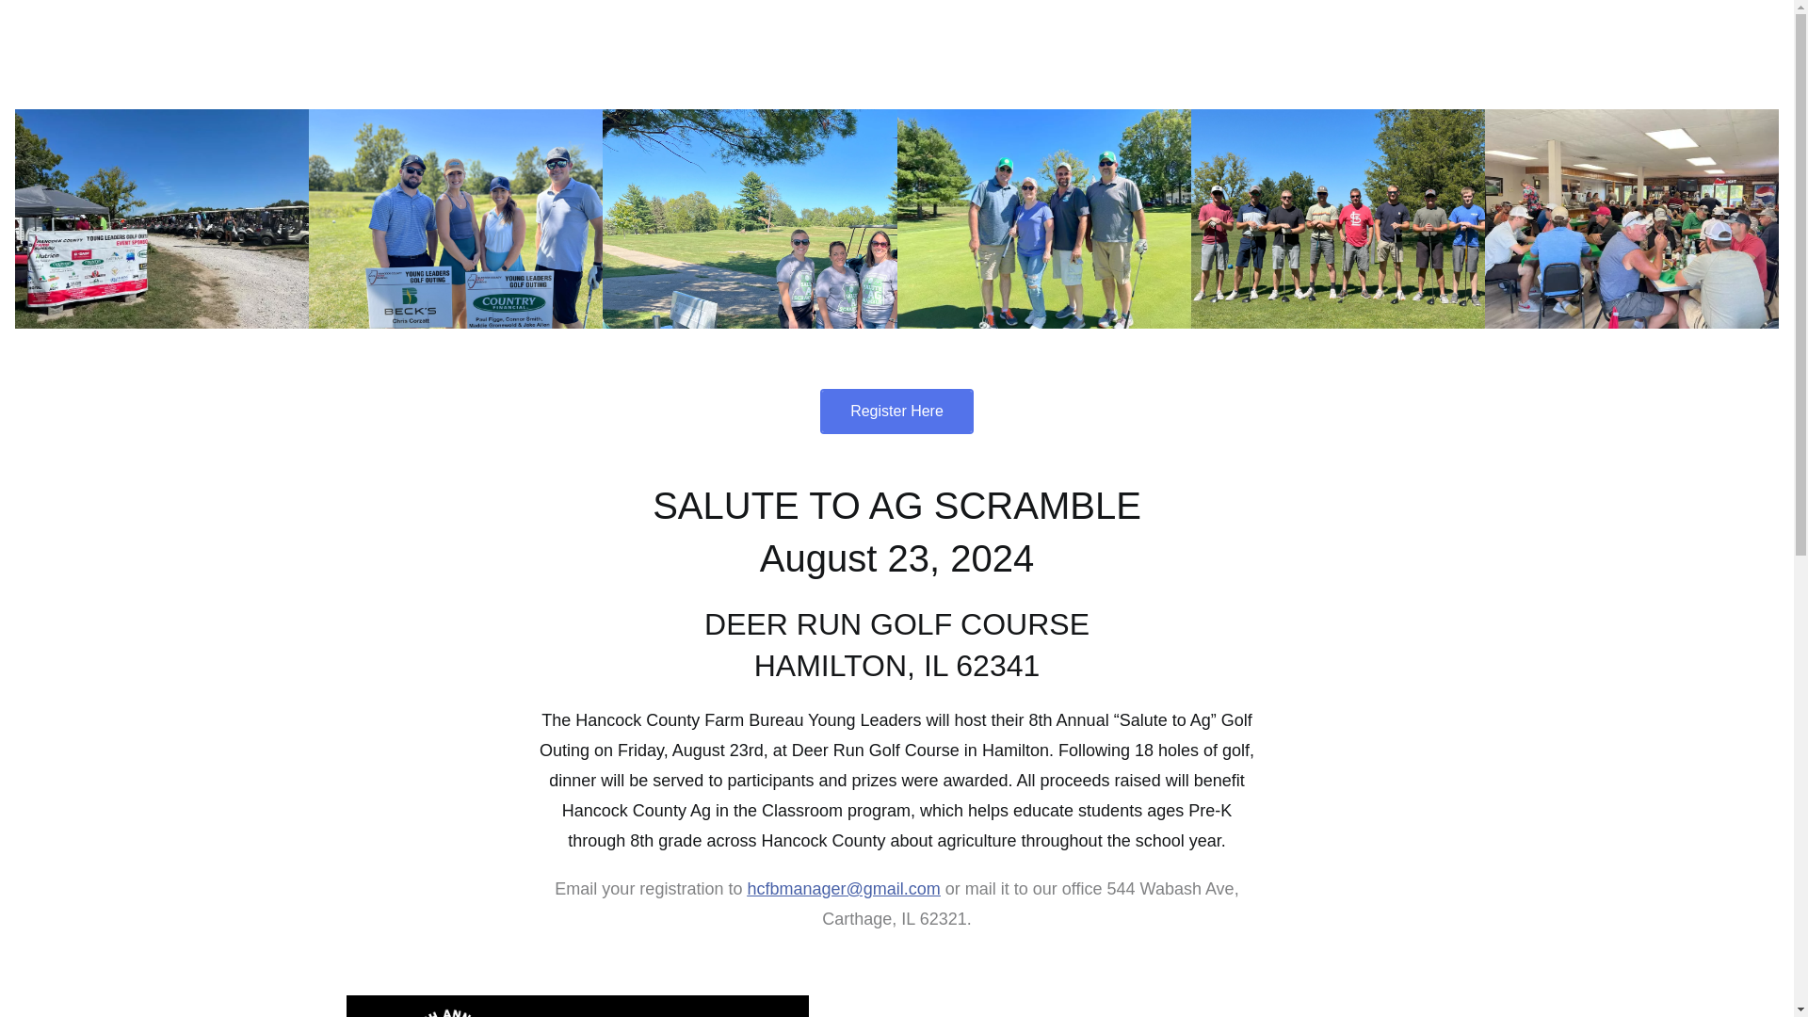 This screenshot has width=1808, height=1017. I want to click on Register Here, so click(896, 411).